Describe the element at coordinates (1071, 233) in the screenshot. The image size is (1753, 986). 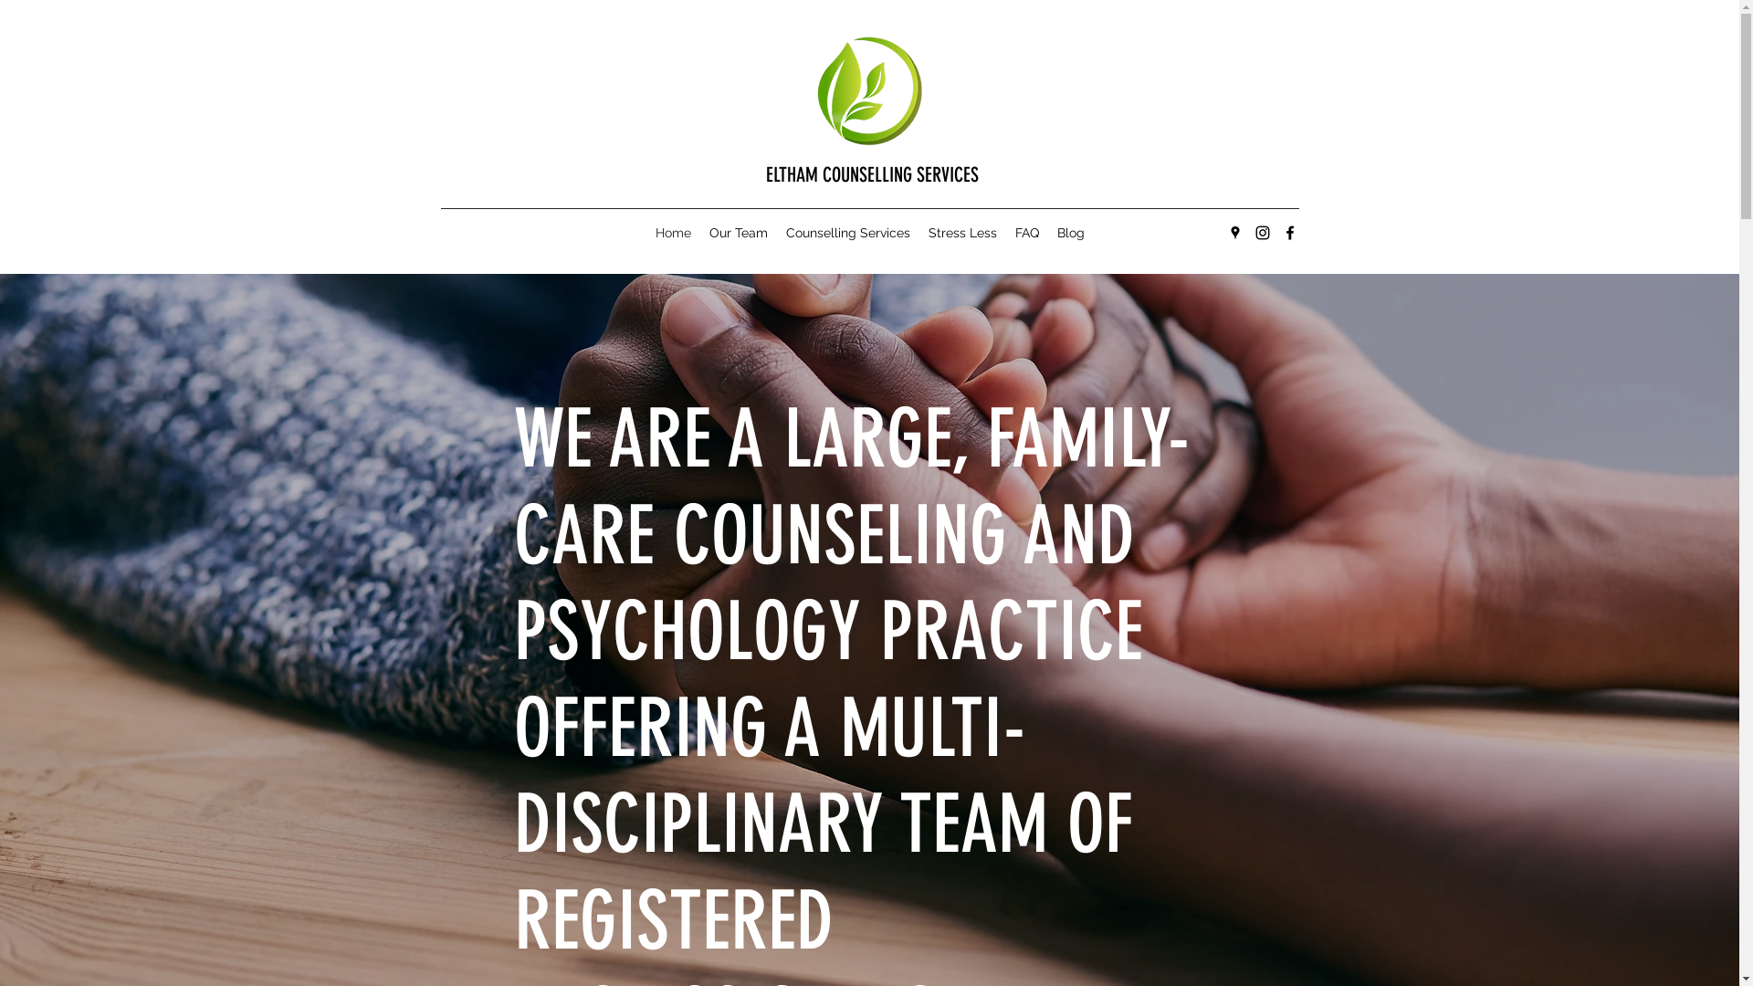
I see `Blog` at that location.